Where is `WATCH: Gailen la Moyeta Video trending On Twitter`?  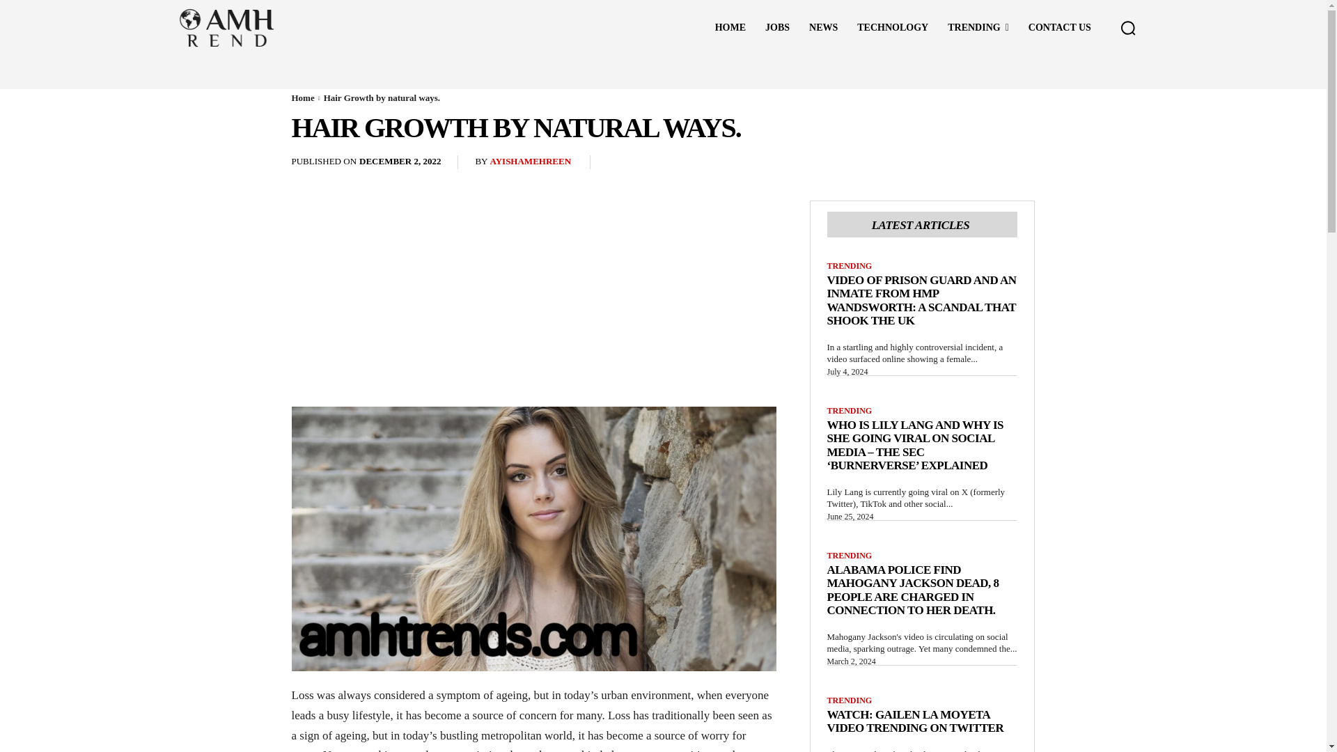
WATCH: Gailen la Moyeta Video trending On Twitter is located at coordinates (915, 721).